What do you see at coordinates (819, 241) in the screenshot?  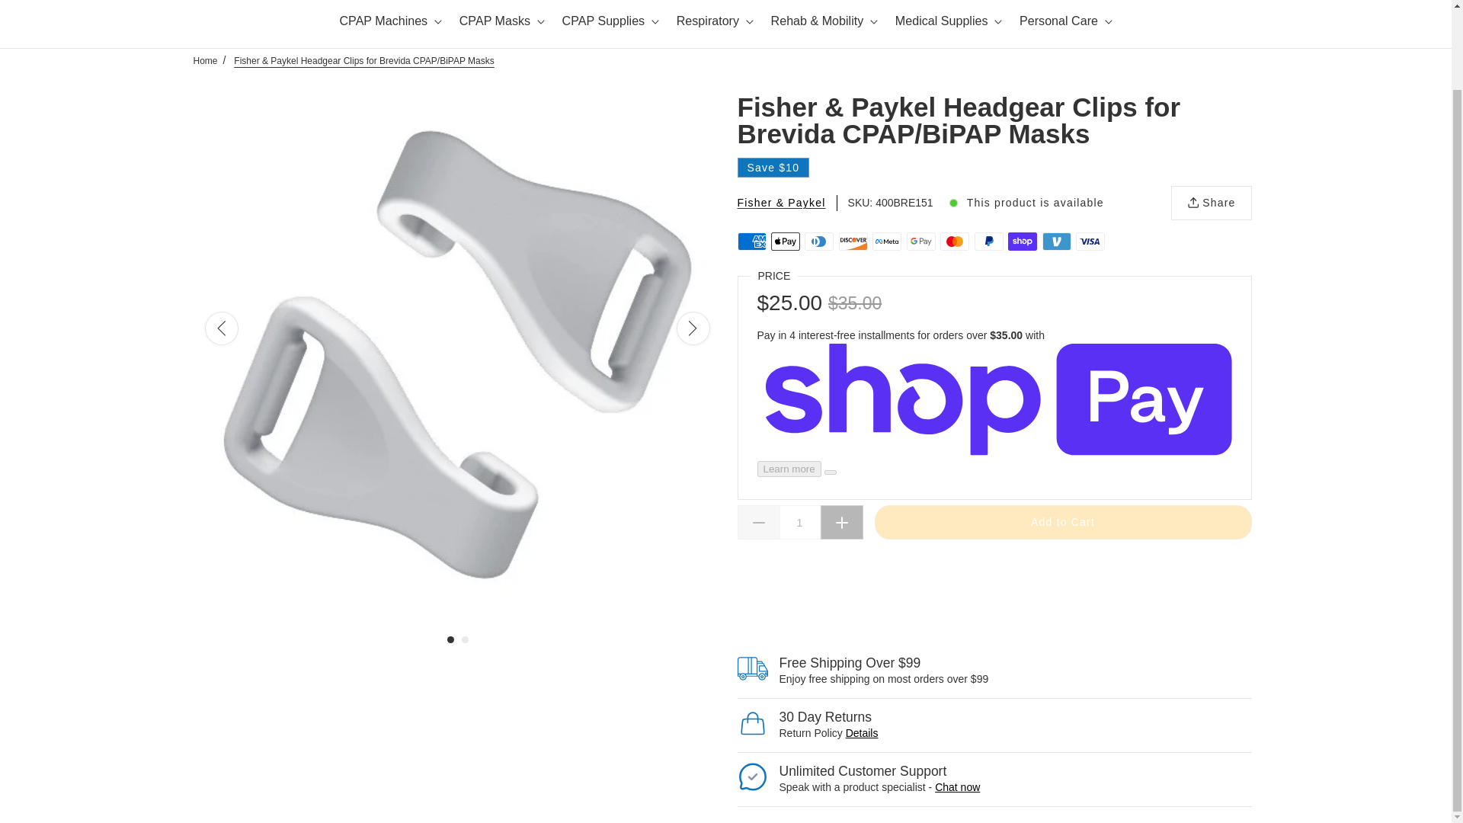 I see `Diners Club` at bounding box center [819, 241].